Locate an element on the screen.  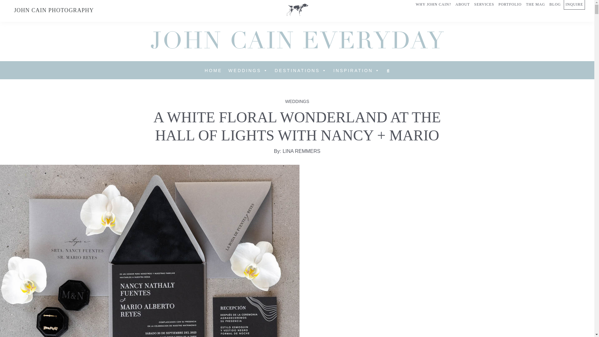
JOHN CAIN PHOTOGRAPHY is located at coordinates (54, 10).